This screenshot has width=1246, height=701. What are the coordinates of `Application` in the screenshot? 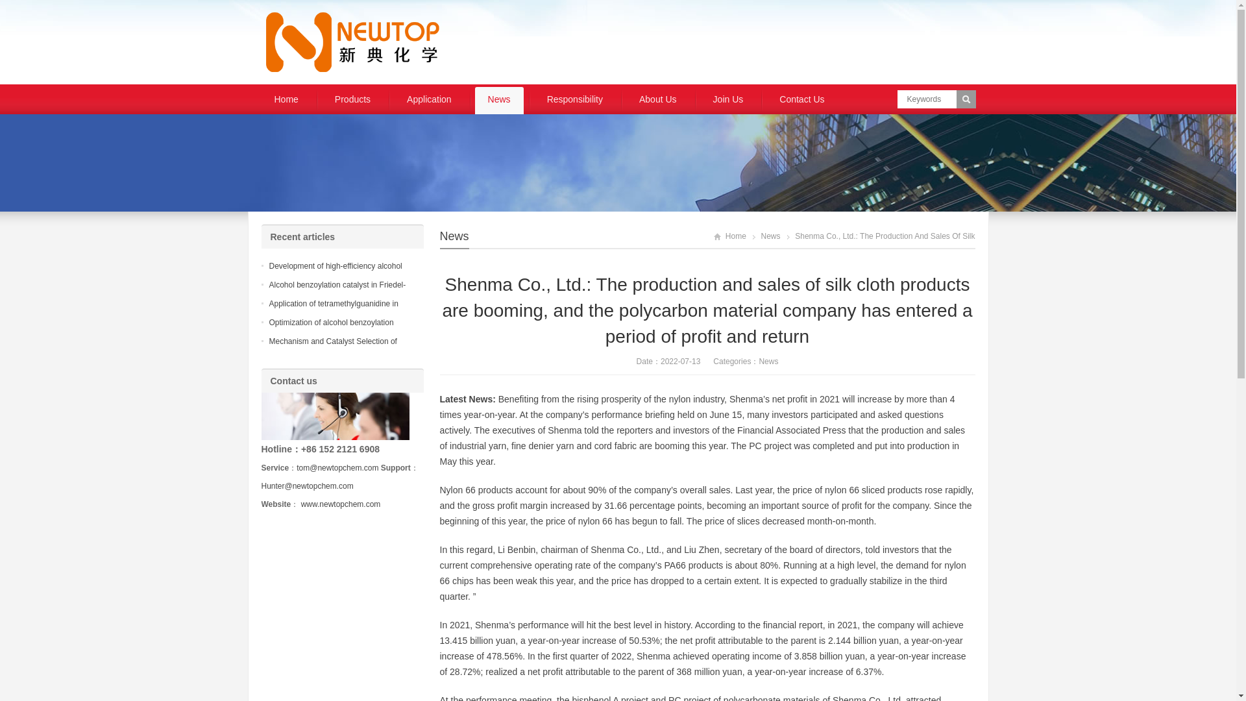 It's located at (429, 100).